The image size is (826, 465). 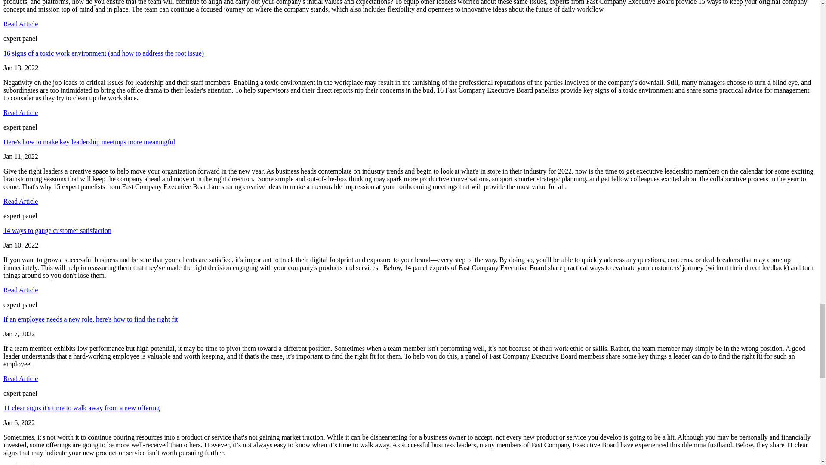 I want to click on Read Article, so click(x=21, y=290).